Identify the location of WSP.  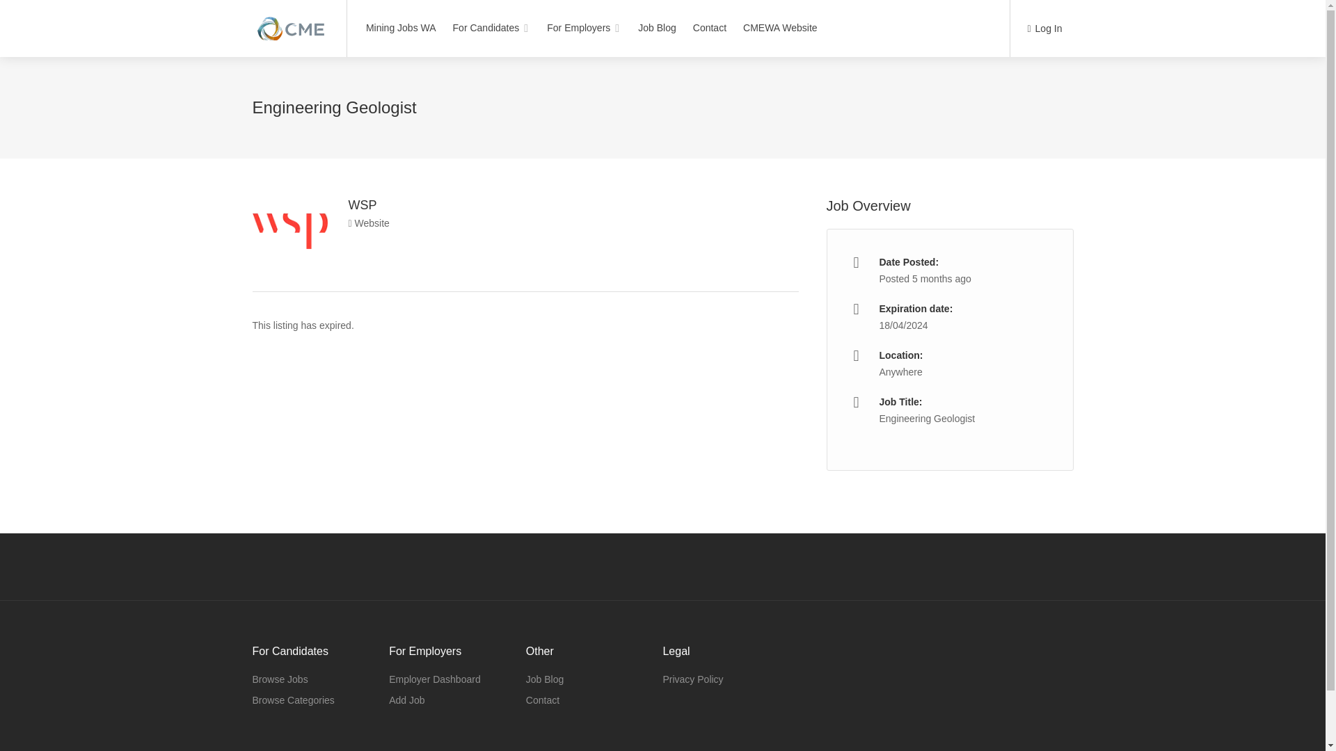
(362, 204).